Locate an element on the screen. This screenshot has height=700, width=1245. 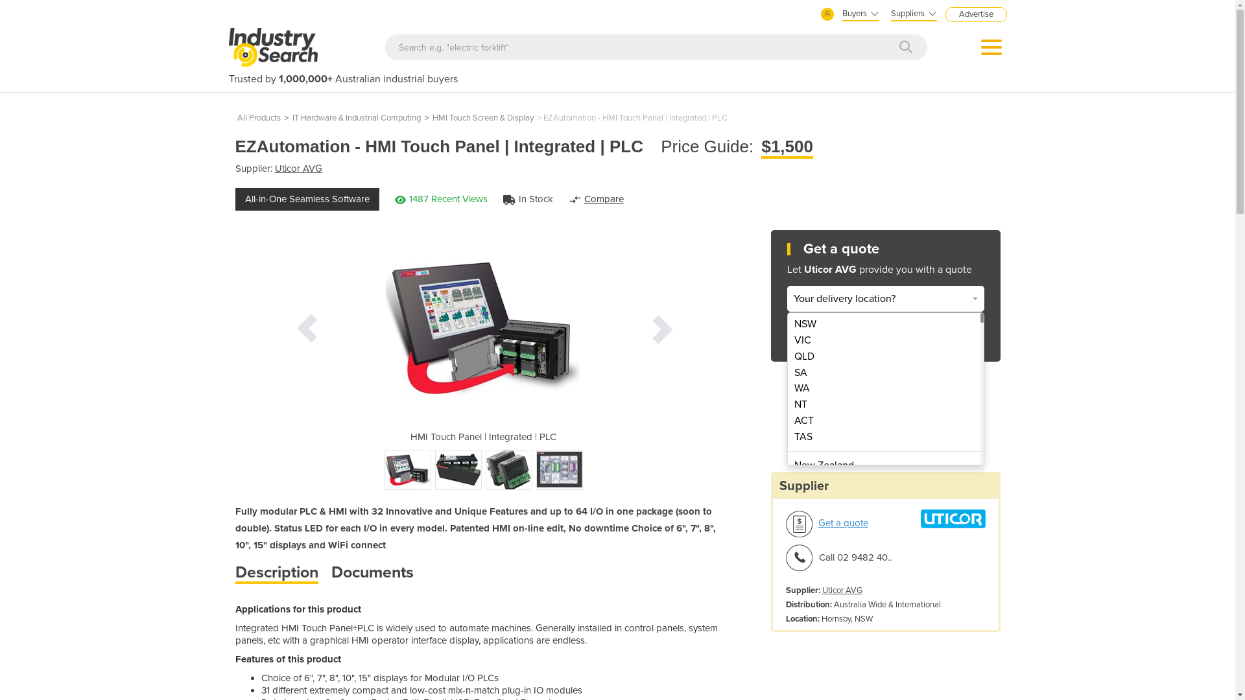
Advertise is located at coordinates (977, 14).